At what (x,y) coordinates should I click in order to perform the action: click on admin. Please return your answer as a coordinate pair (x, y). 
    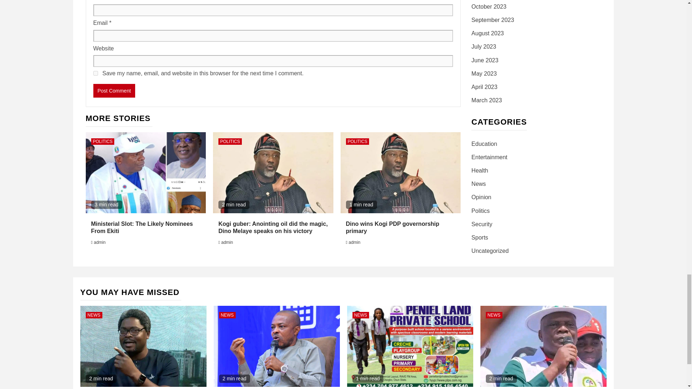
    Looking at the image, I should click on (227, 242).